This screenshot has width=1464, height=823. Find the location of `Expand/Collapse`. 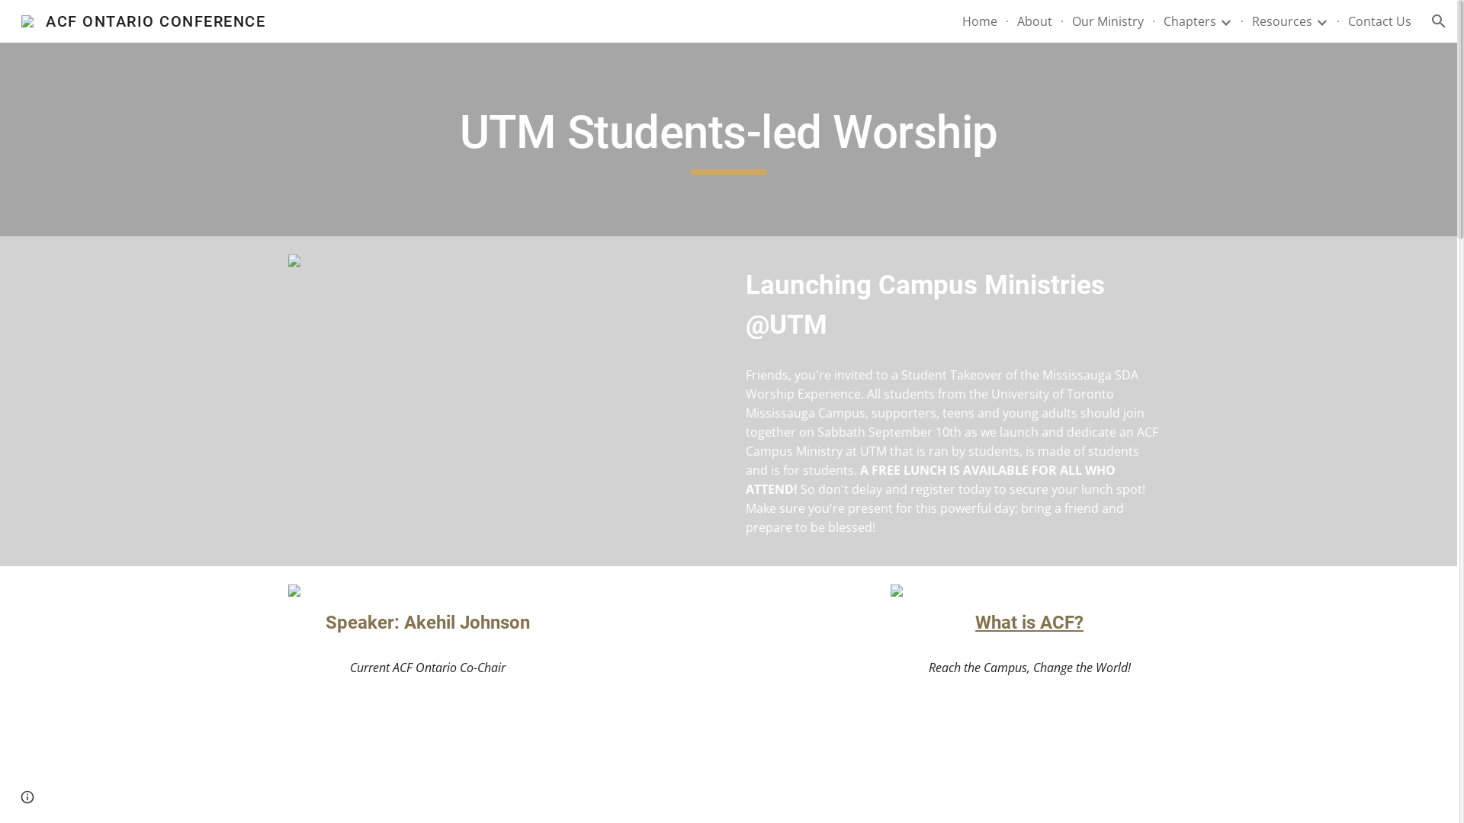

Expand/Collapse is located at coordinates (1321, 21).